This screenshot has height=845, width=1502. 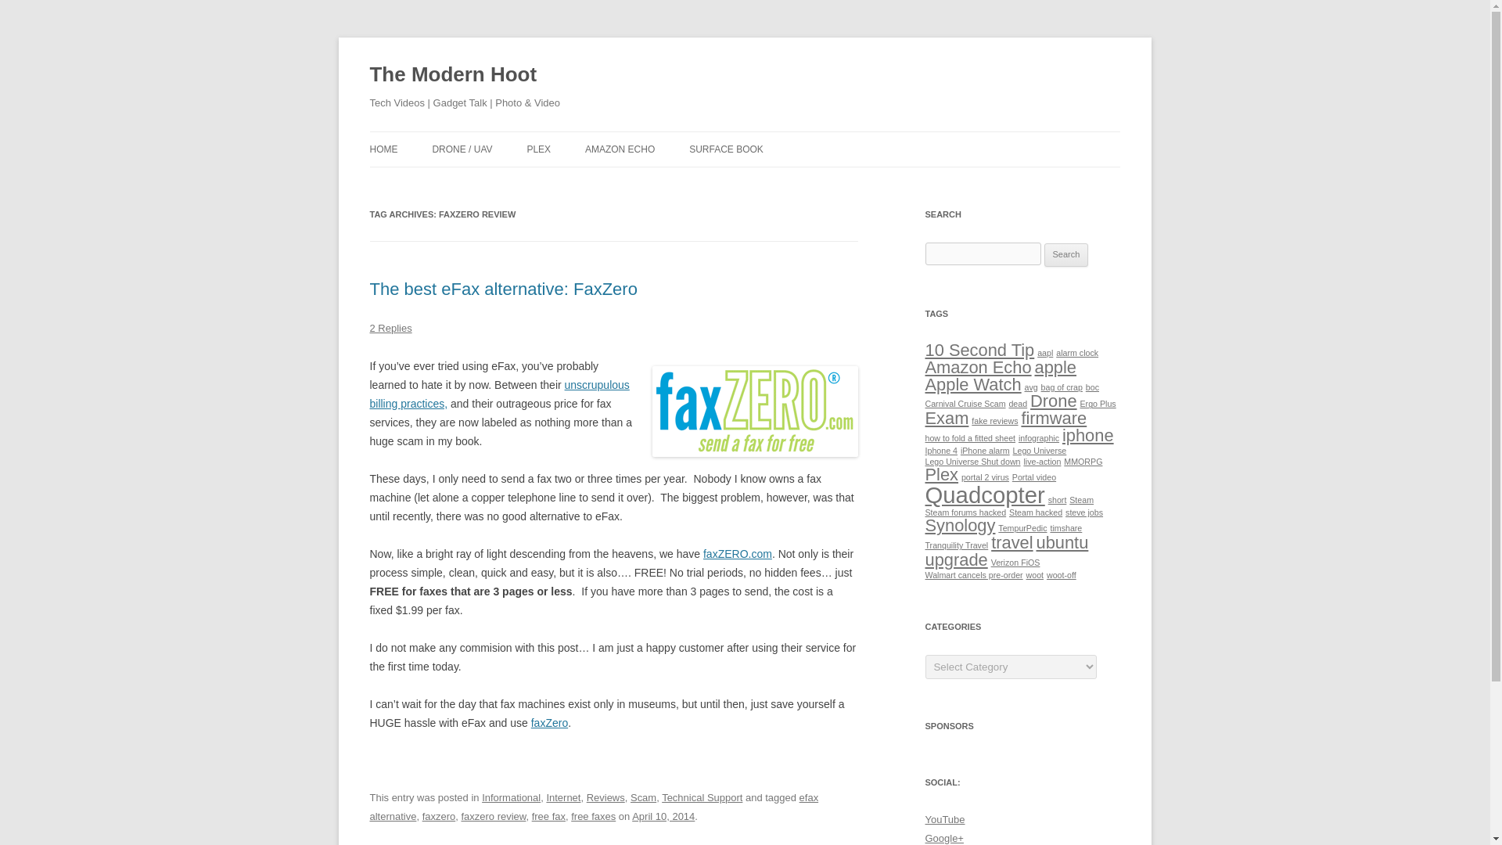 I want to click on PLEX, so click(x=538, y=149).